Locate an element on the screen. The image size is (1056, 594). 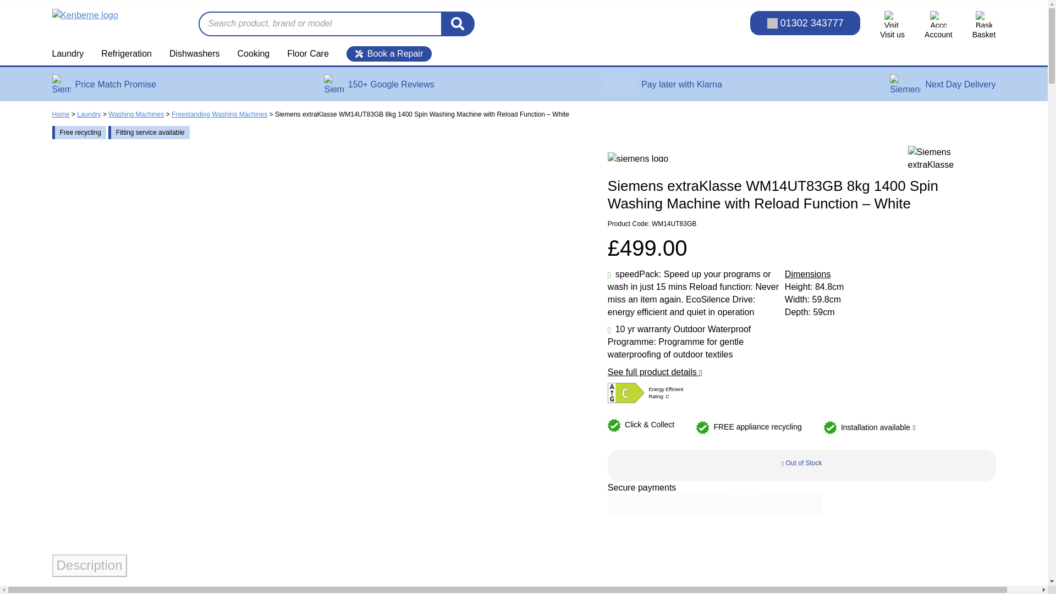
Account is located at coordinates (938, 25).